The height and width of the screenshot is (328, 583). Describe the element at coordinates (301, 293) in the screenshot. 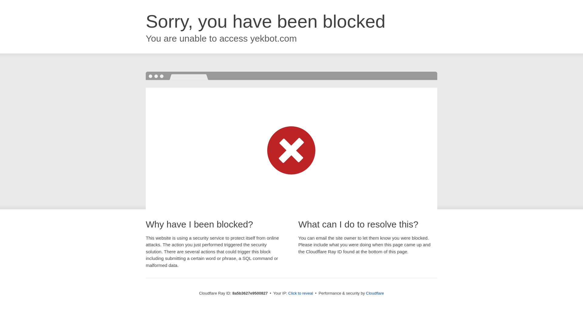

I see `Click to reveal` at that location.